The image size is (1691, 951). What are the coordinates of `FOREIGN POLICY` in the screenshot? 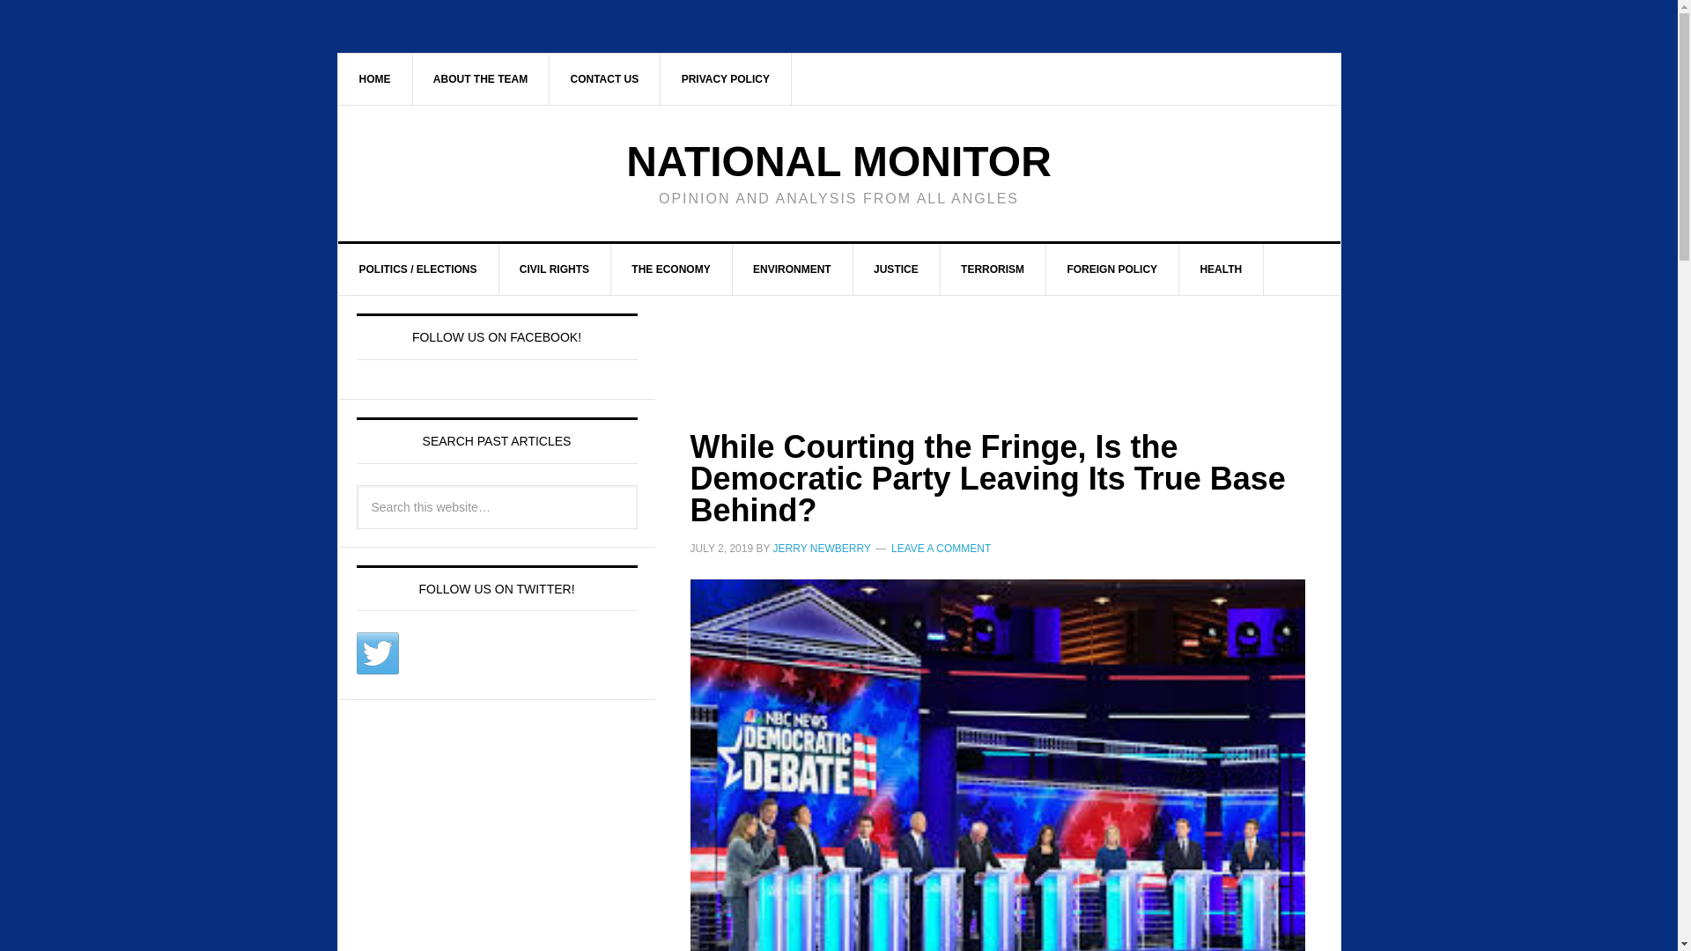 It's located at (1111, 269).